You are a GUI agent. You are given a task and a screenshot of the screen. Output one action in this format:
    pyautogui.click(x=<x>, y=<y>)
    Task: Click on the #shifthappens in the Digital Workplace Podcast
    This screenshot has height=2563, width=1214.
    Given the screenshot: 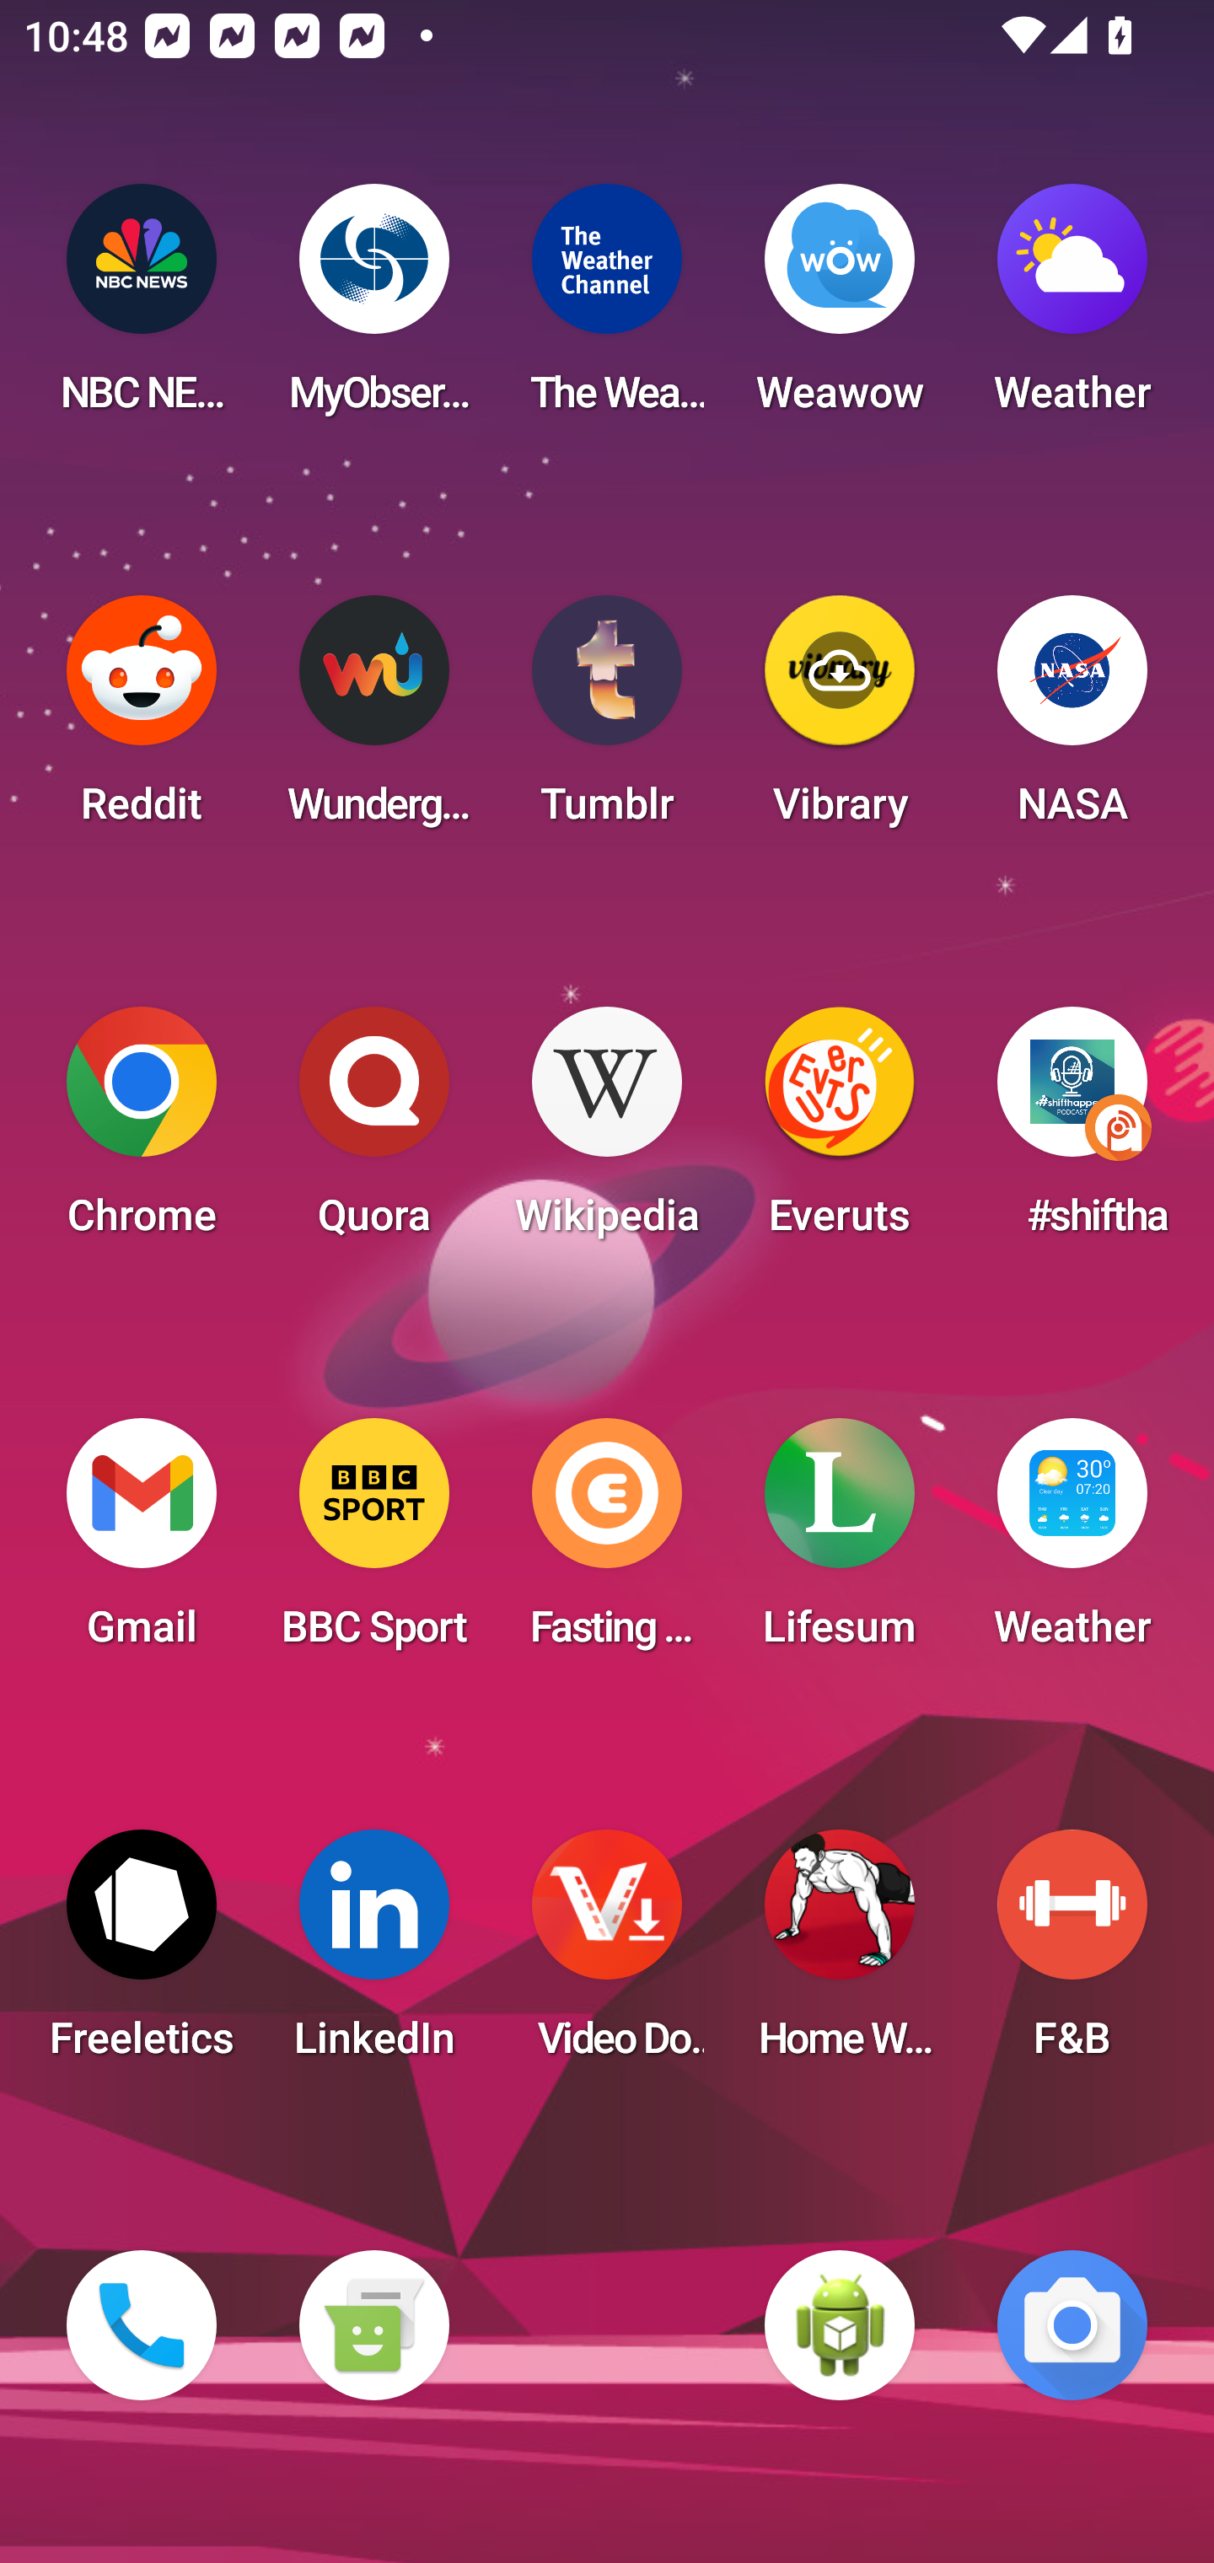 What is the action you would take?
    pyautogui.click(x=1072, y=1131)
    